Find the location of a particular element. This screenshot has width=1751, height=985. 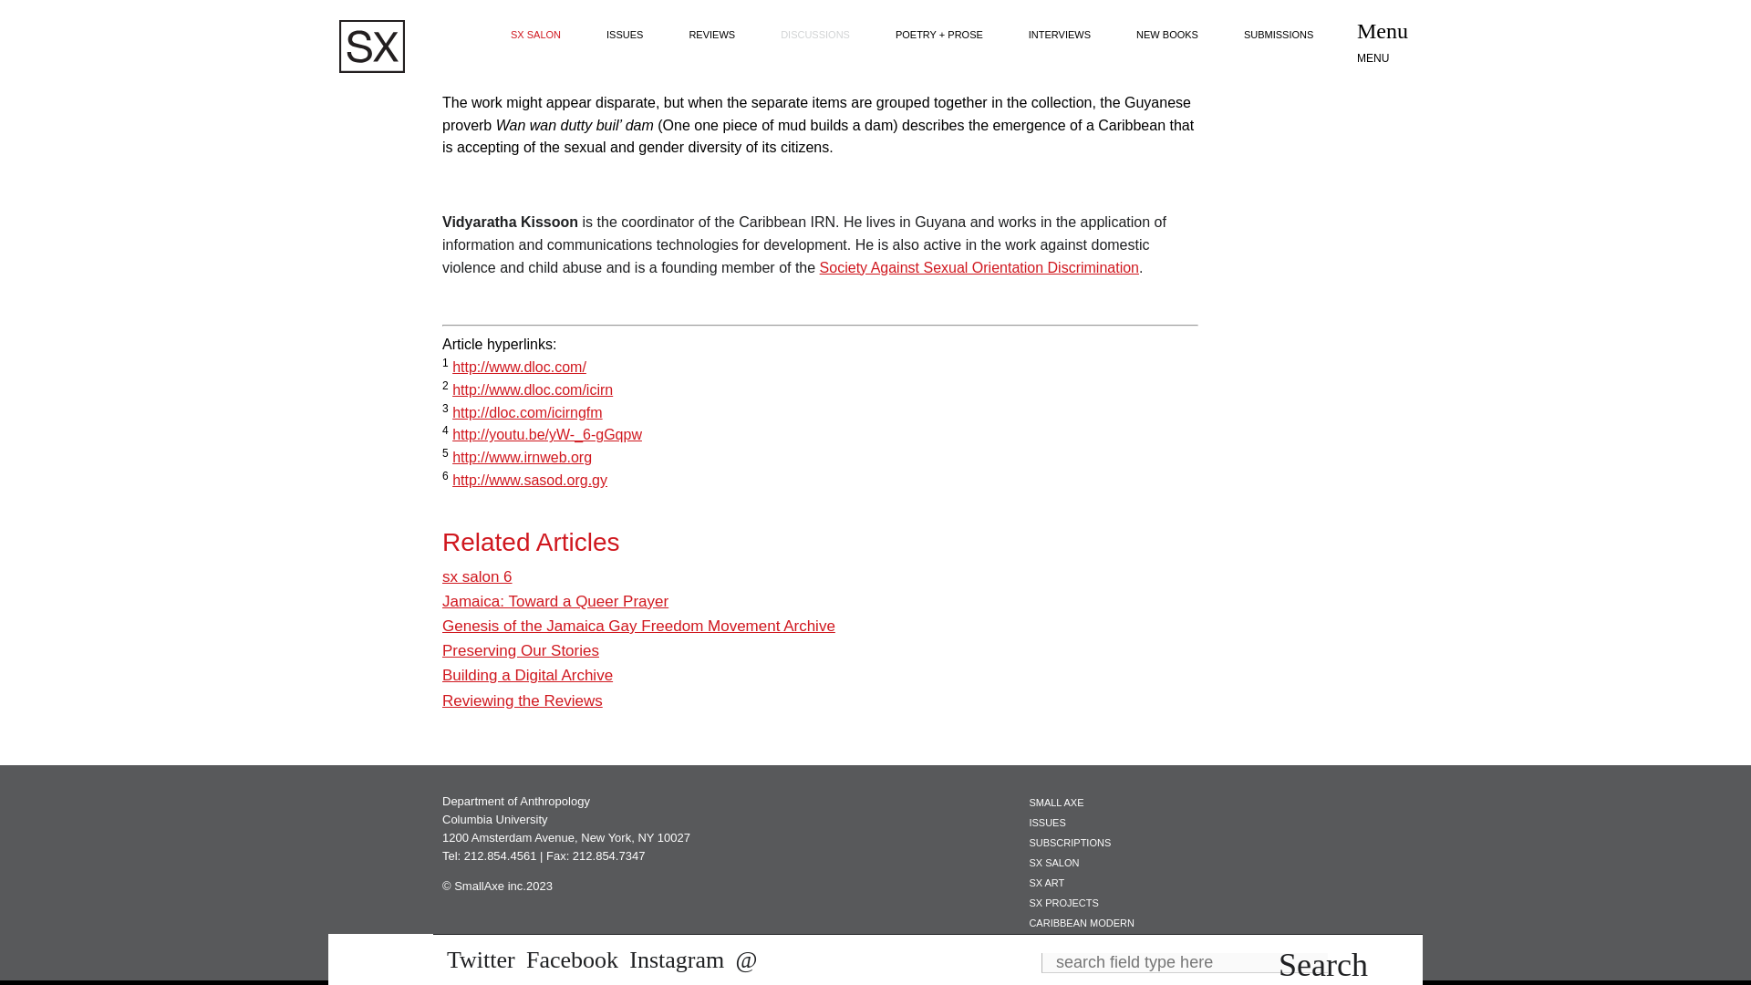

Building a Digital Archive is located at coordinates (527, 675).